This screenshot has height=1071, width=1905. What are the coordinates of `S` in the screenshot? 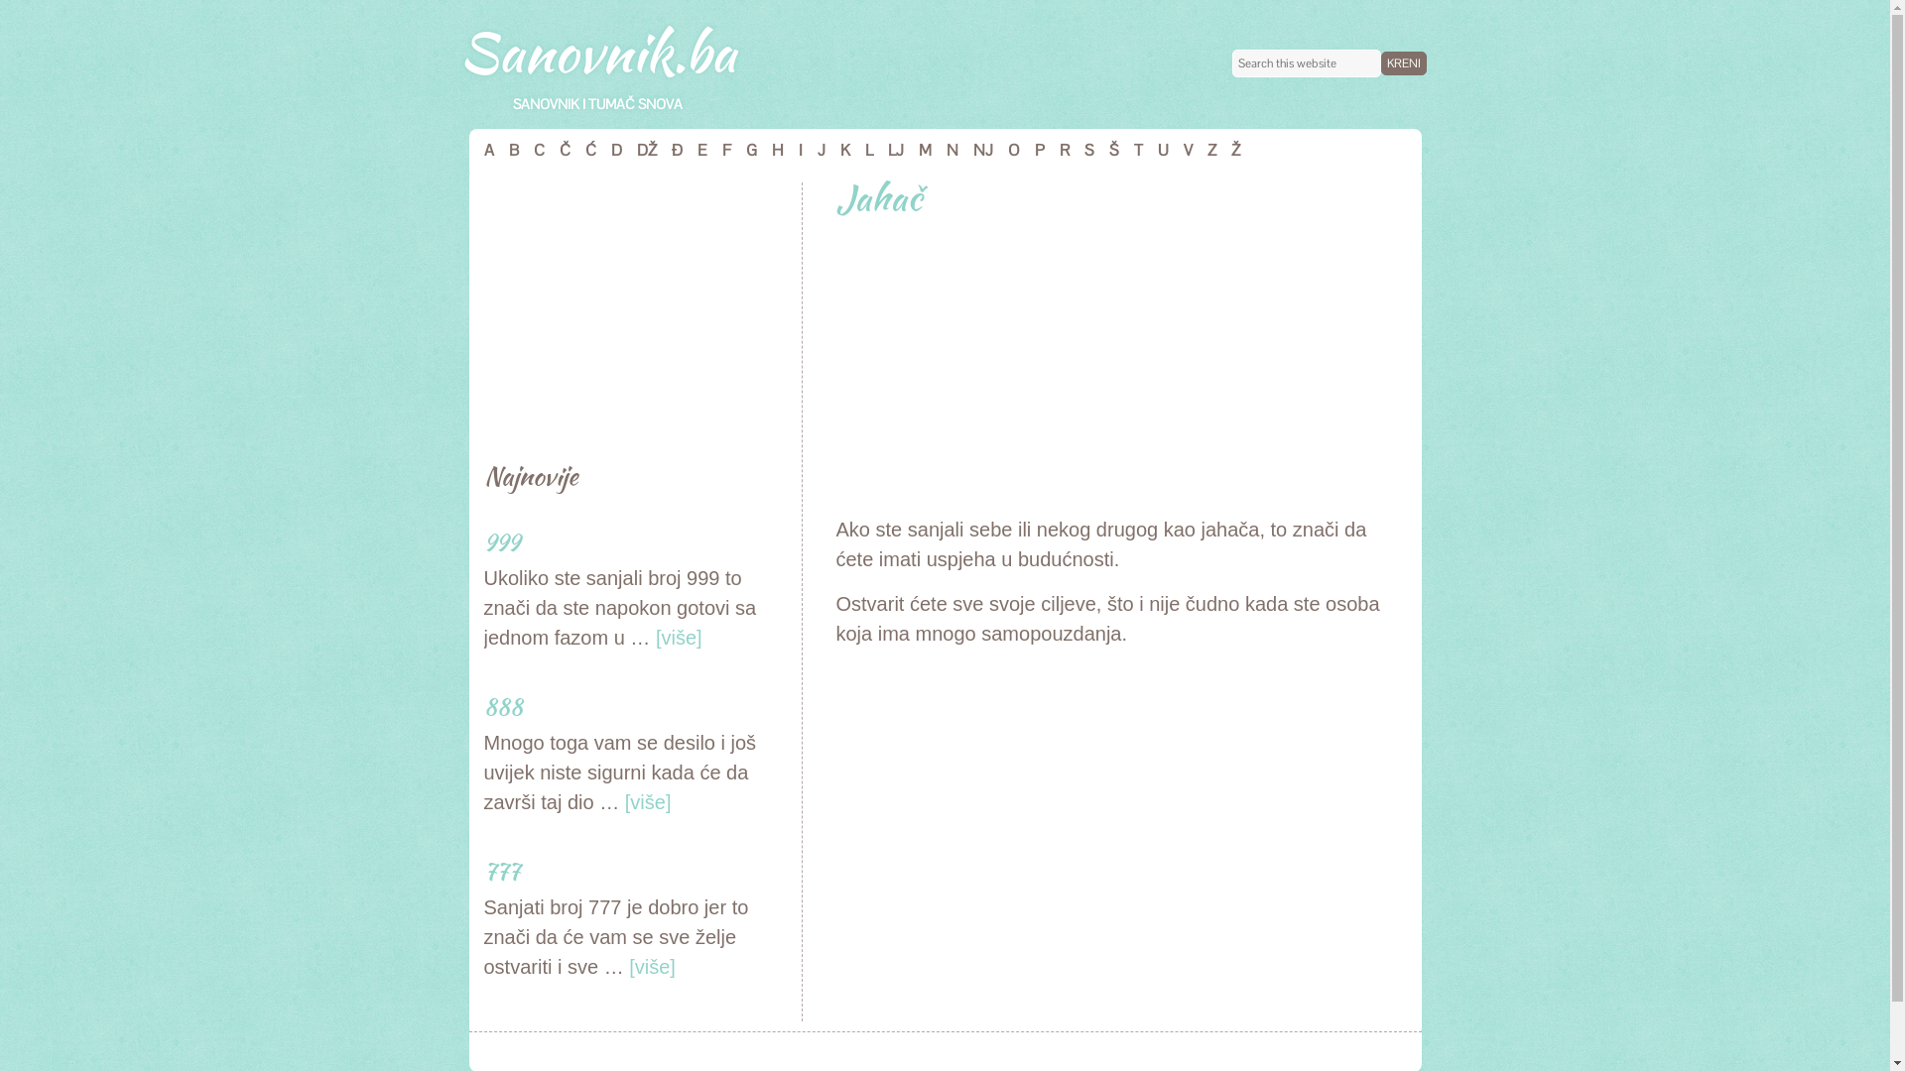 It's located at (1081, 151).